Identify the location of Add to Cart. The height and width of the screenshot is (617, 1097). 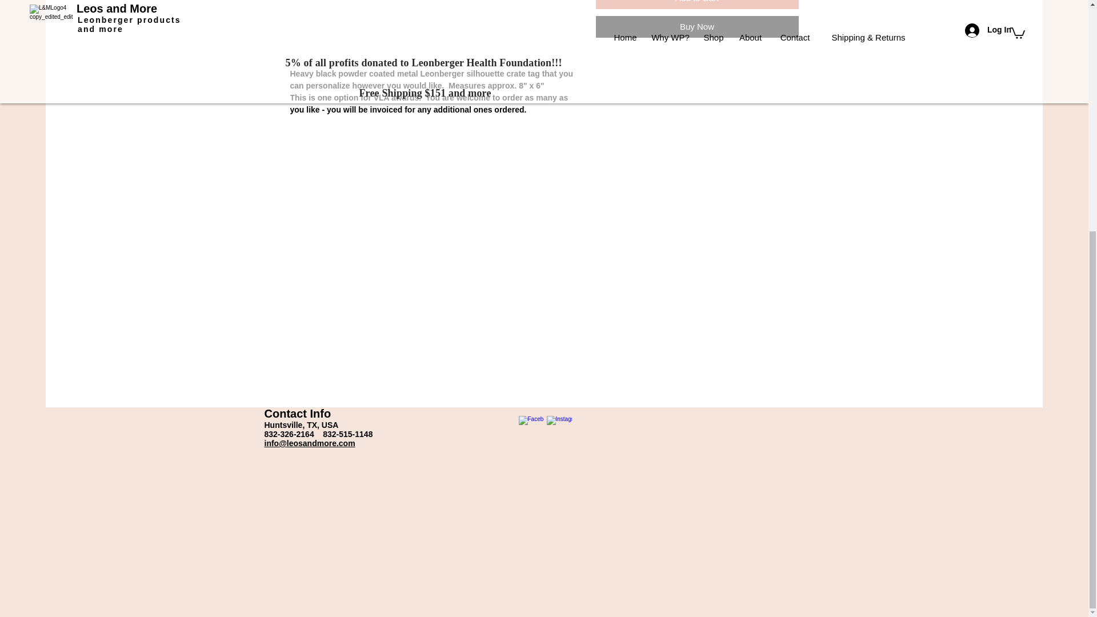
(697, 5).